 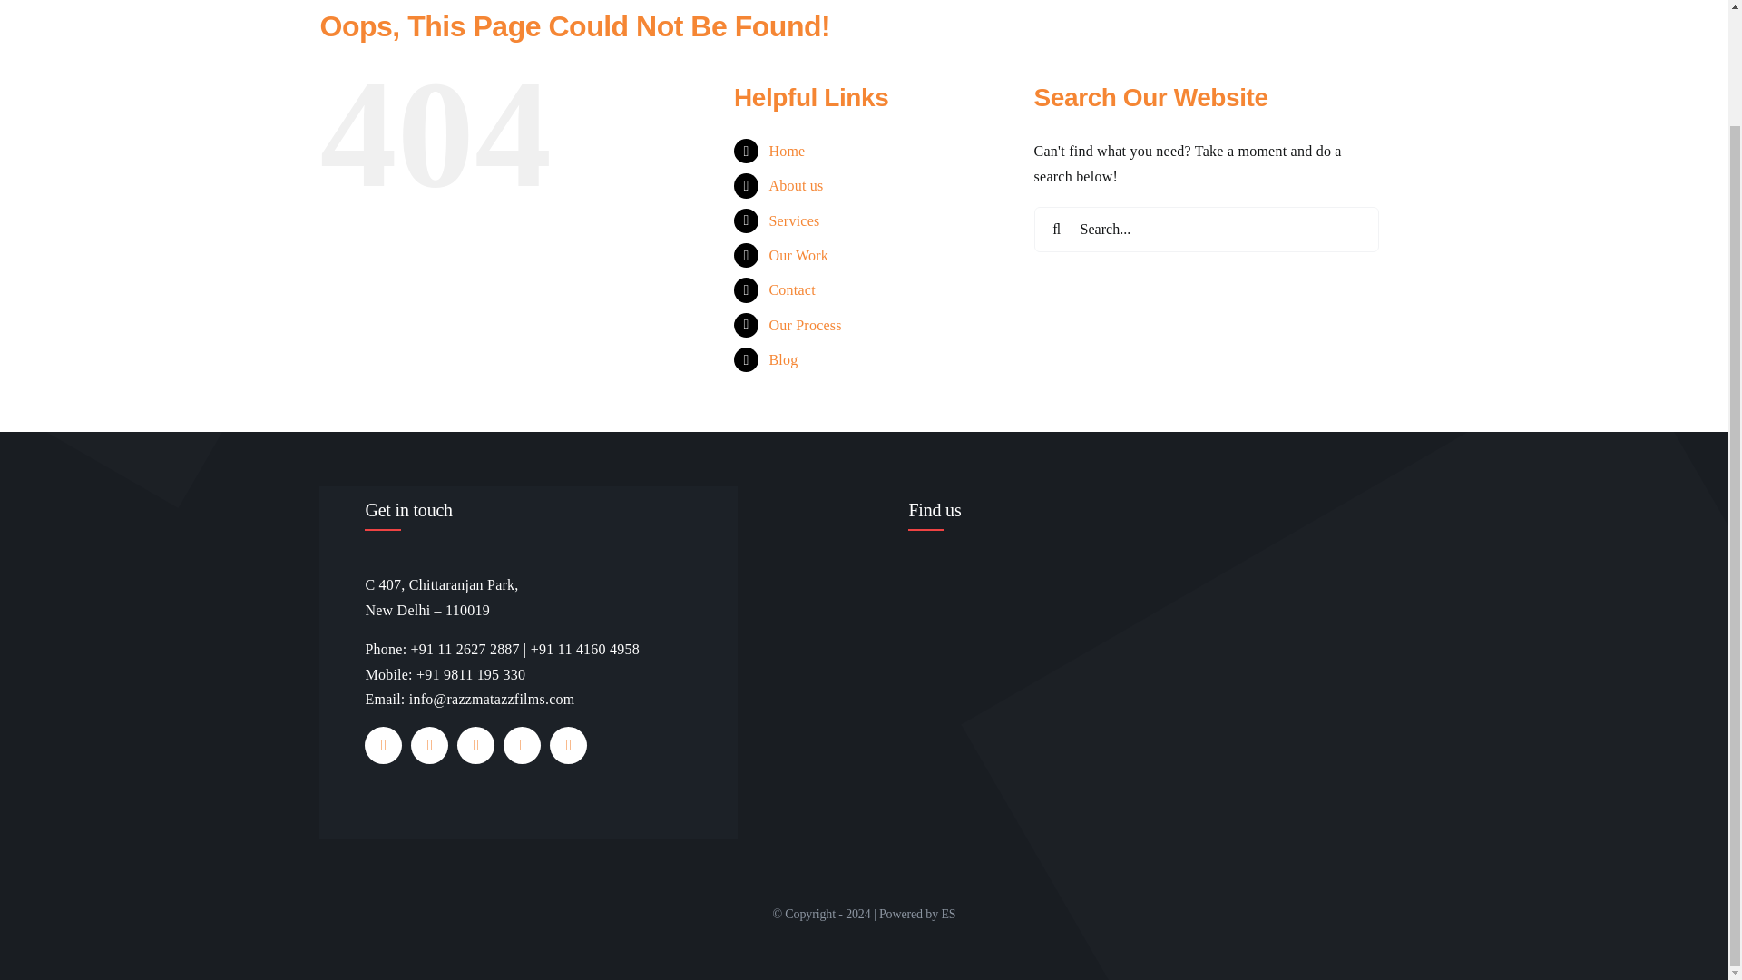 What do you see at coordinates (568, 746) in the screenshot?
I see `LinkedIn` at bounding box center [568, 746].